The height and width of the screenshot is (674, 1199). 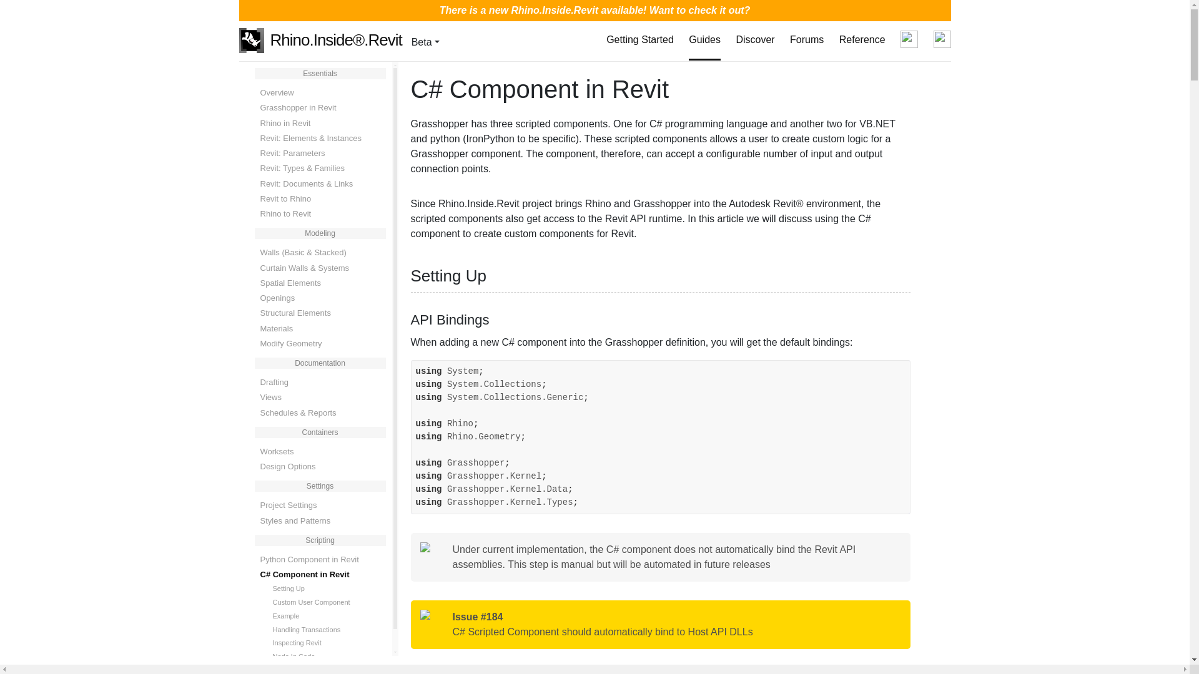 What do you see at coordinates (315, 123) in the screenshot?
I see `Rhino in Revit` at bounding box center [315, 123].